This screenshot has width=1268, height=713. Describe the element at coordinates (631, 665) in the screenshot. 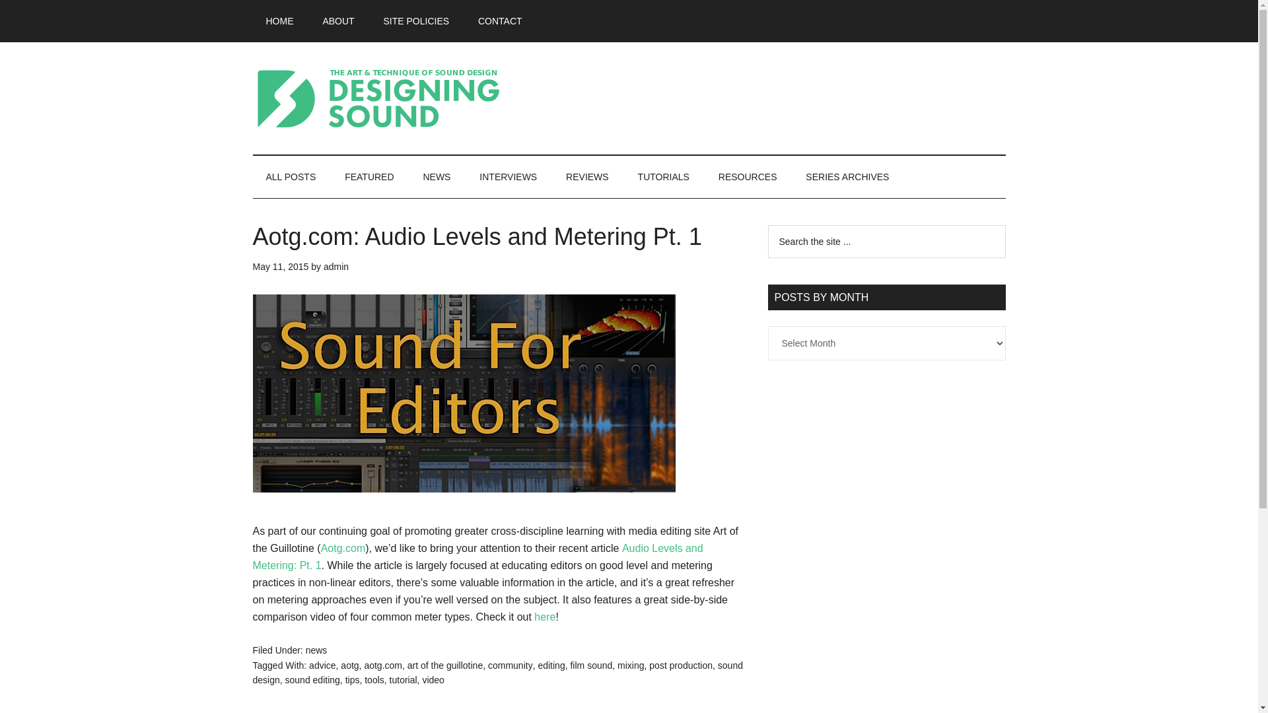

I see `mixing` at that location.